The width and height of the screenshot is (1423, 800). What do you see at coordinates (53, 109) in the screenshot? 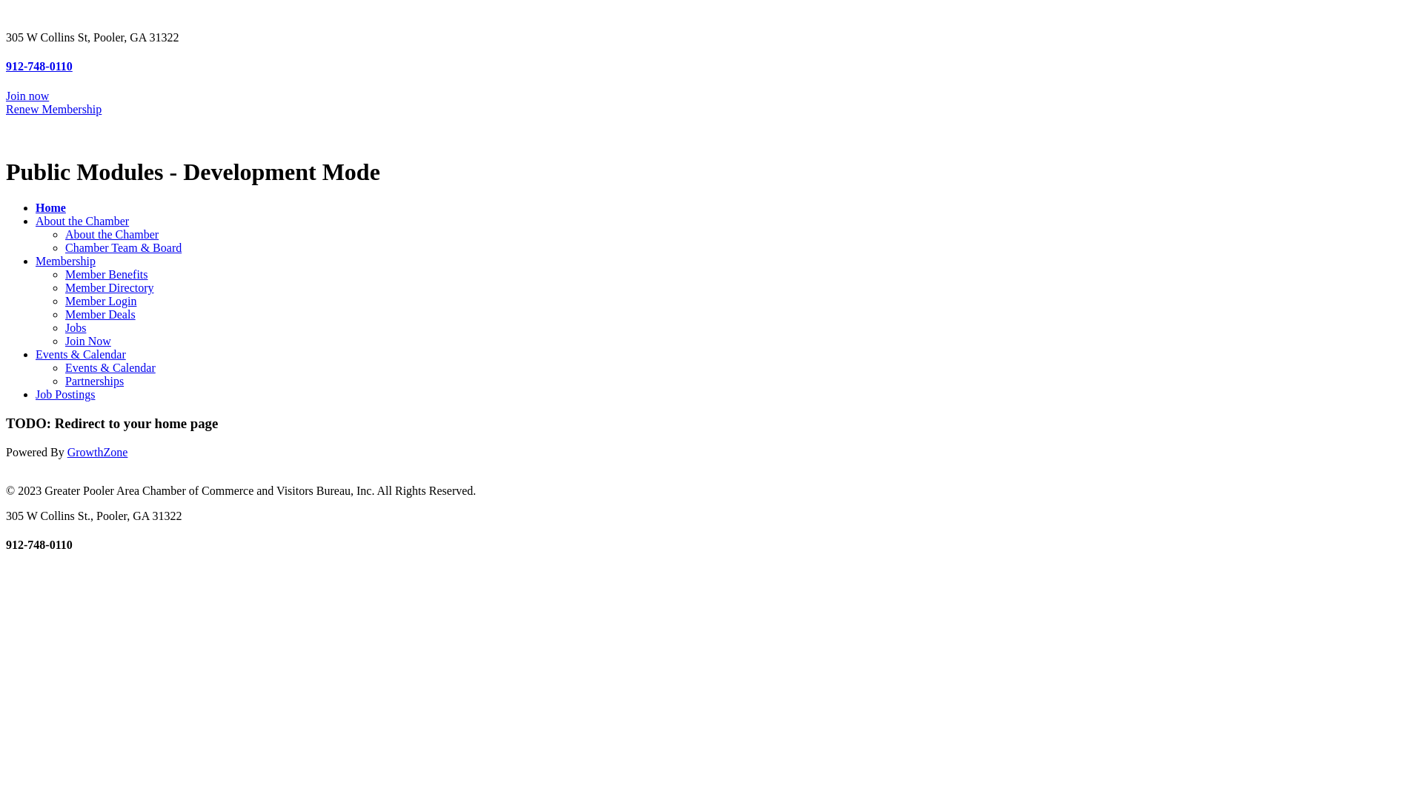
I see `Renew Membership` at bounding box center [53, 109].